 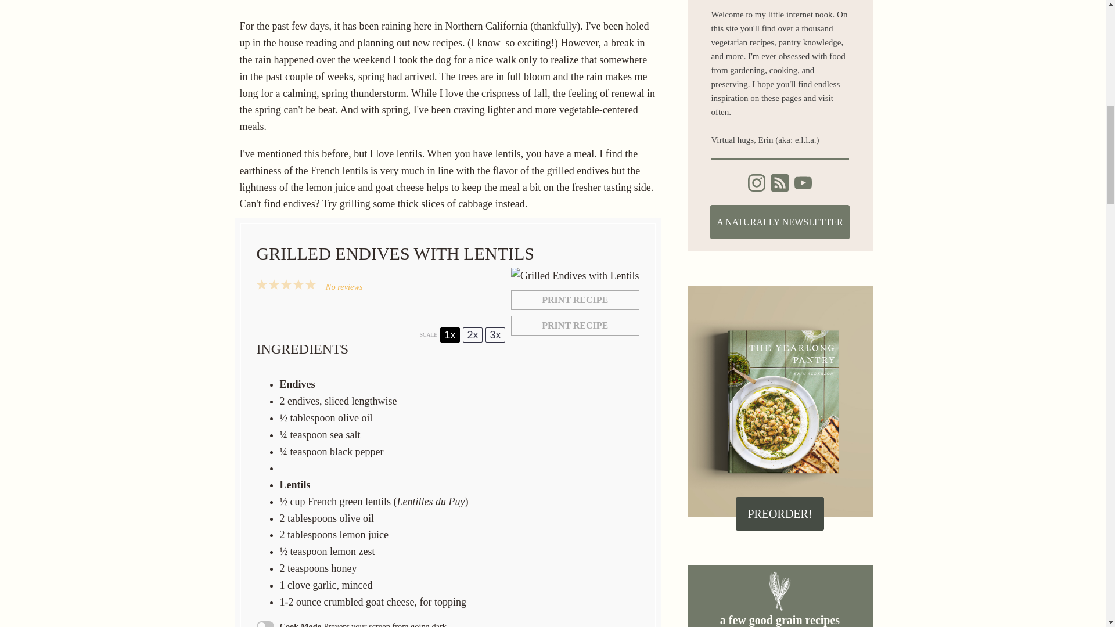 I want to click on PRINT RECIPE, so click(x=575, y=300).